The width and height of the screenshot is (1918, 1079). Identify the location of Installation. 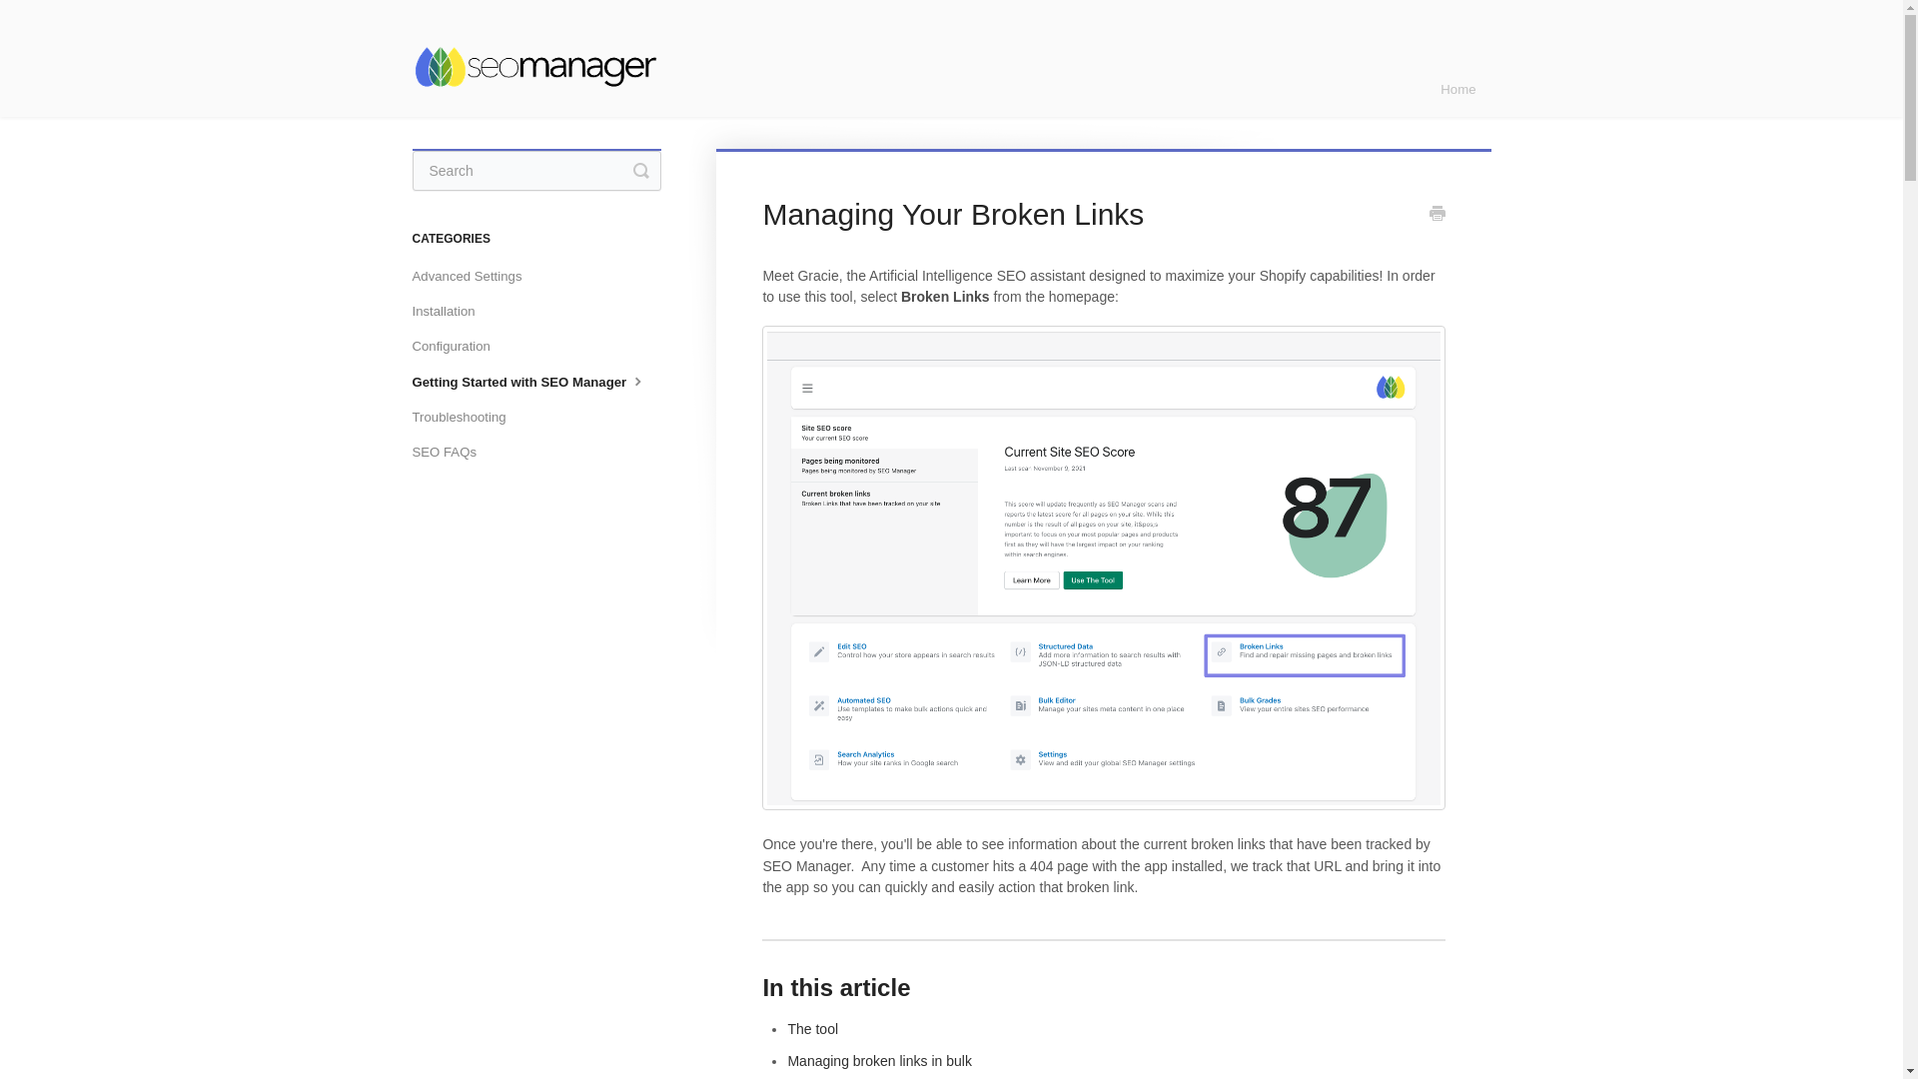
(450, 312).